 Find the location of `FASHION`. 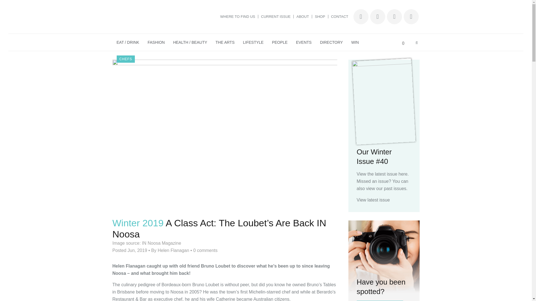

FASHION is located at coordinates (156, 42).